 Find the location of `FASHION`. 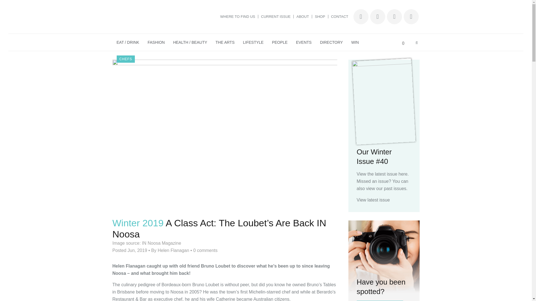

FASHION is located at coordinates (156, 42).